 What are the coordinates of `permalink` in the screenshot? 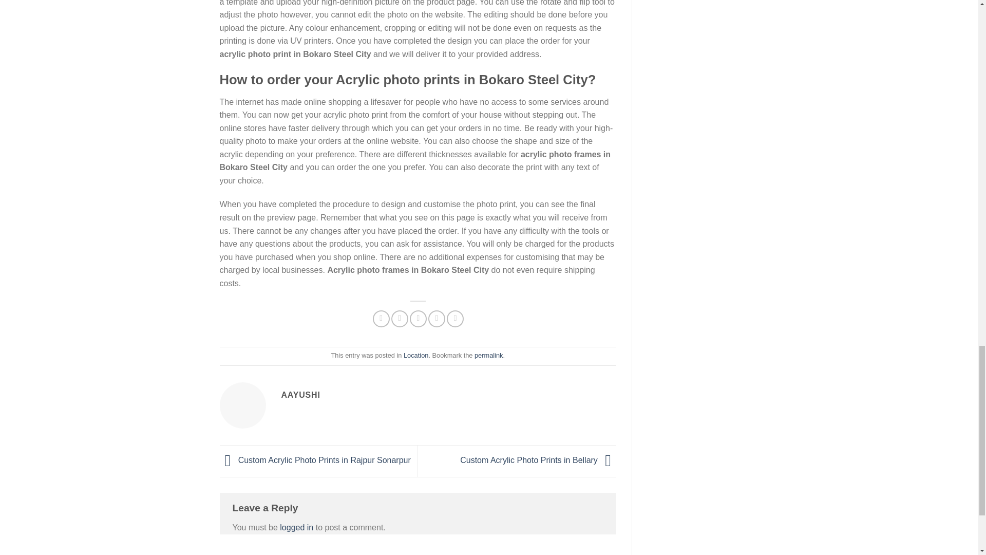 It's located at (488, 355).